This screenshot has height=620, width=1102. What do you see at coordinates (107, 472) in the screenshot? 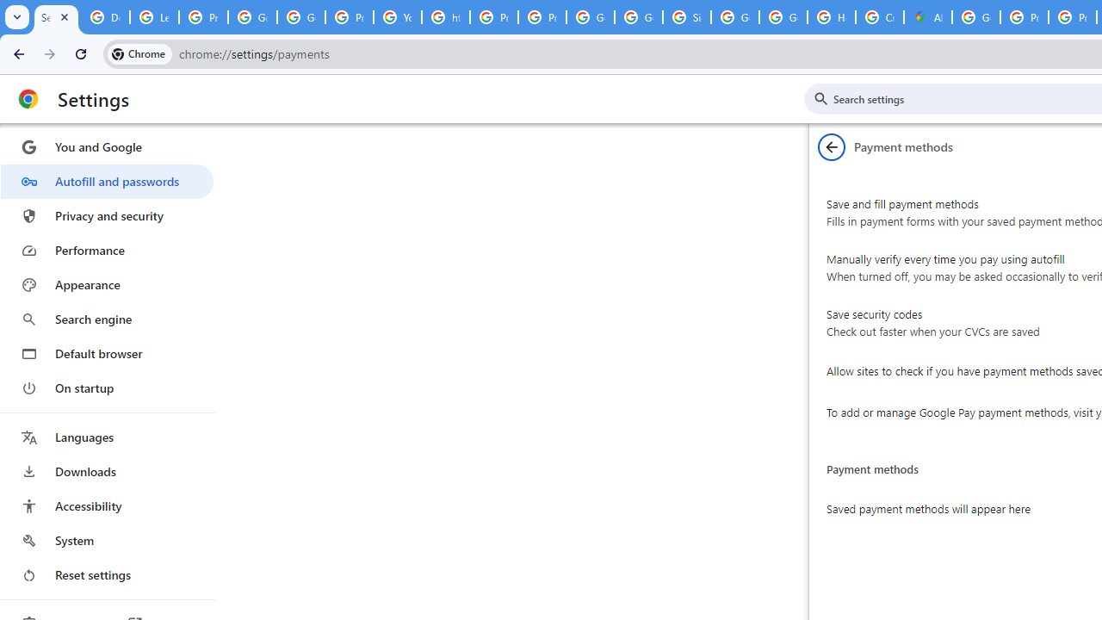
I see `Downloads` at bounding box center [107, 472].